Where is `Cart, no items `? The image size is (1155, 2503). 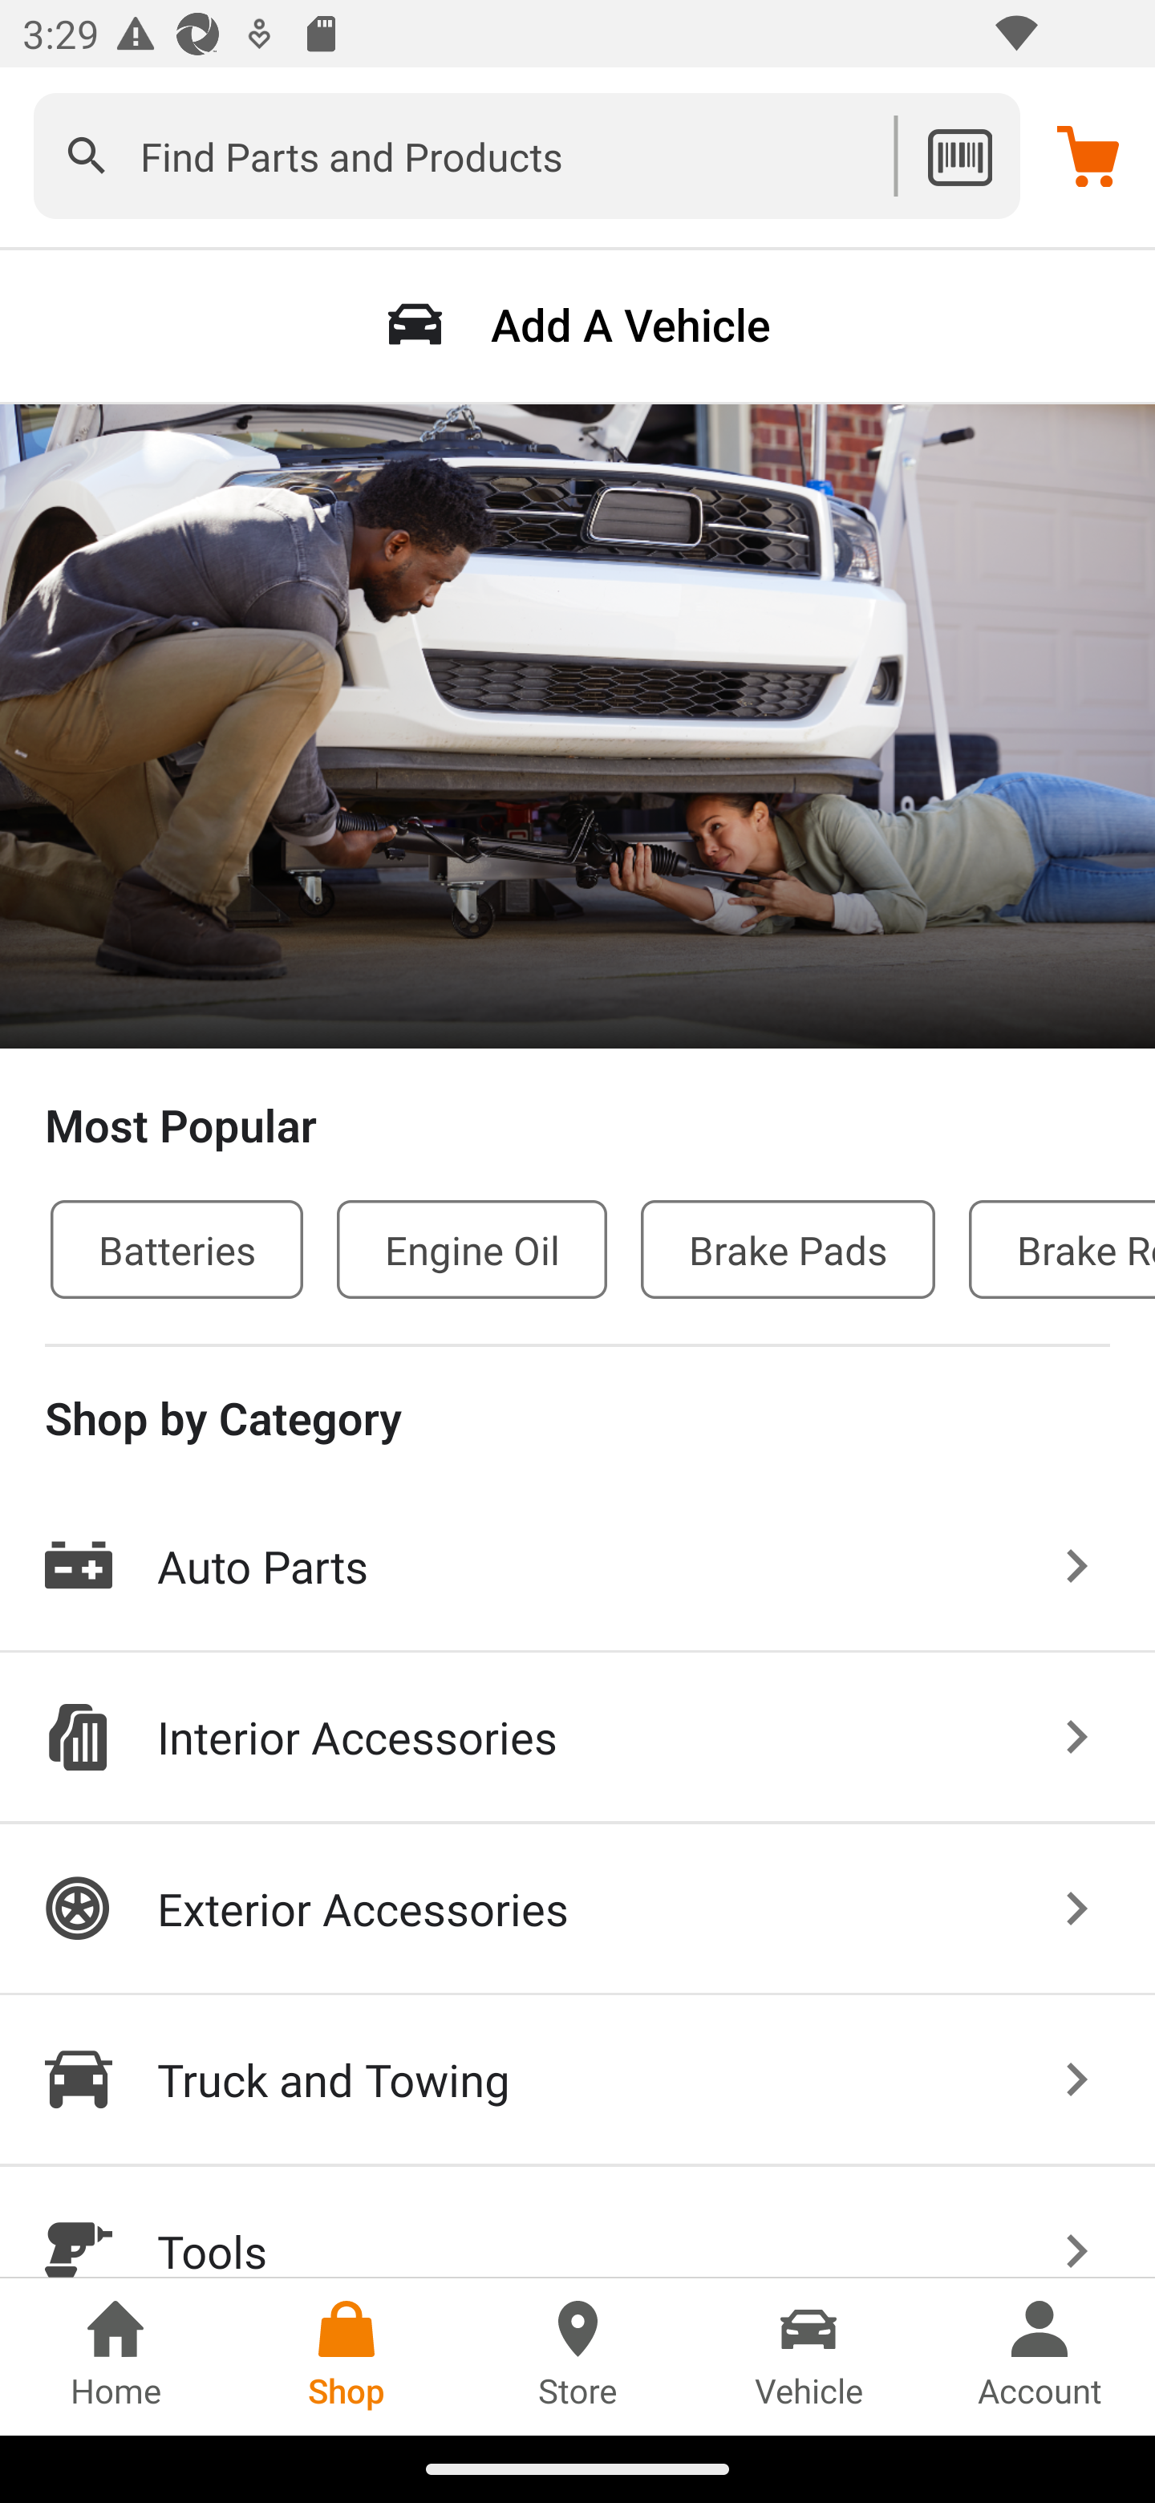 Cart, no items  is located at coordinates (1088, 155).